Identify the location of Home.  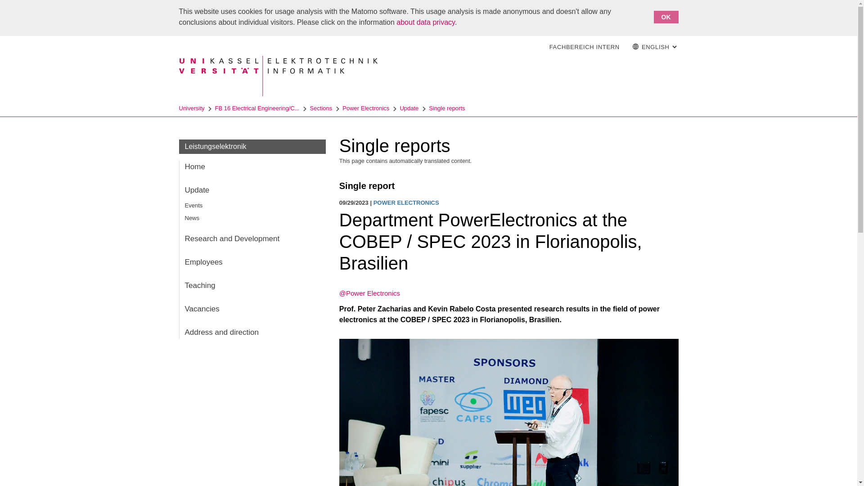
(252, 166).